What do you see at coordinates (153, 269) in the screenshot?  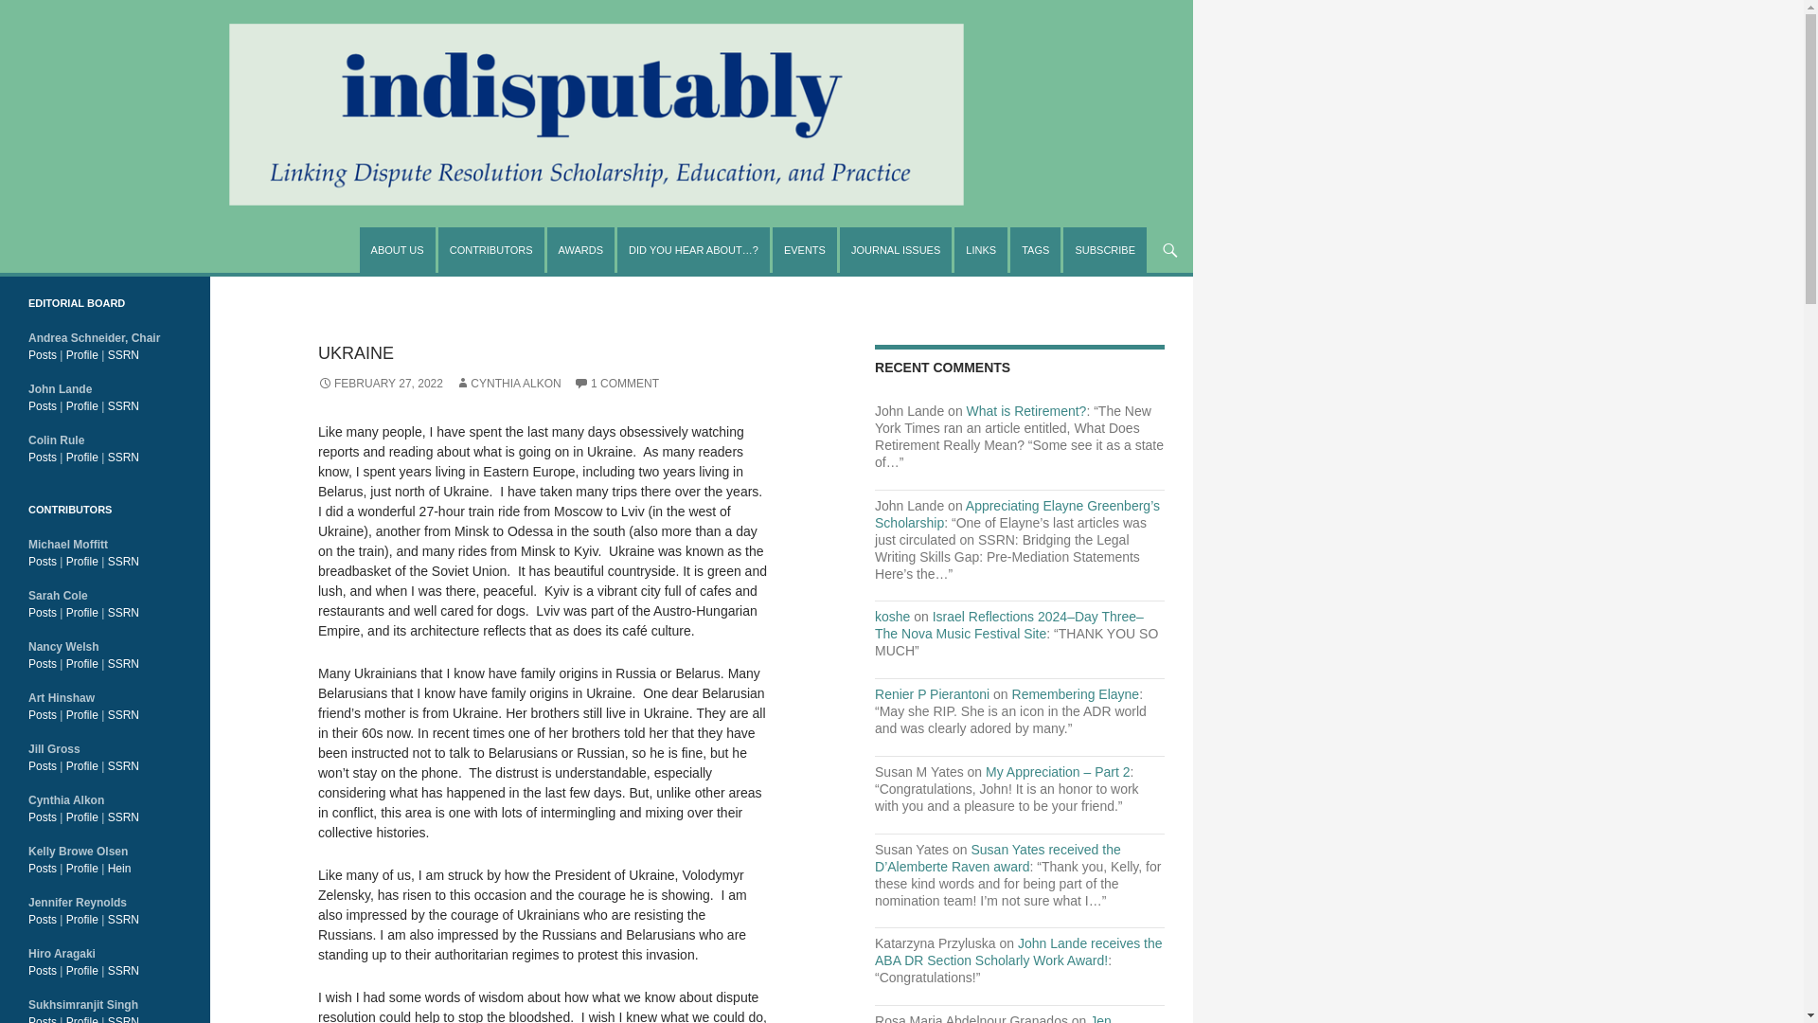 I see `Indisputably` at bounding box center [153, 269].